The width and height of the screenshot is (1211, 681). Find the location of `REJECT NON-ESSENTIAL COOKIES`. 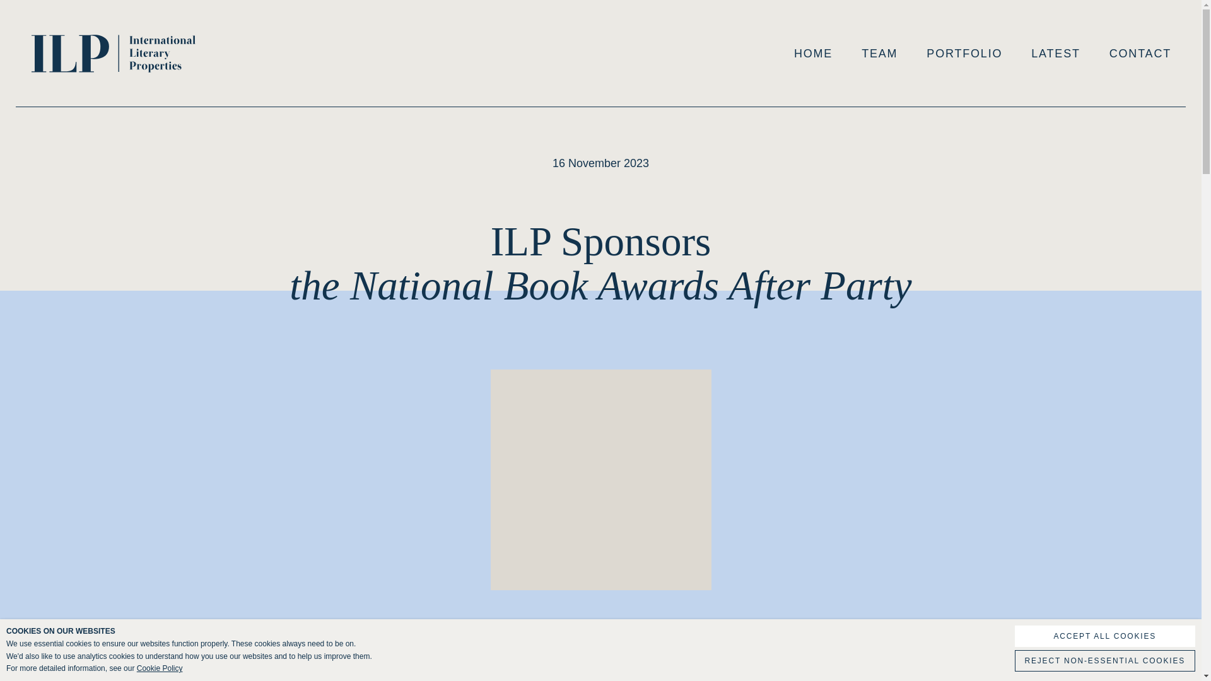

REJECT NON-ESSENTIAL COOKIES is located at coordinates (1105, 661).